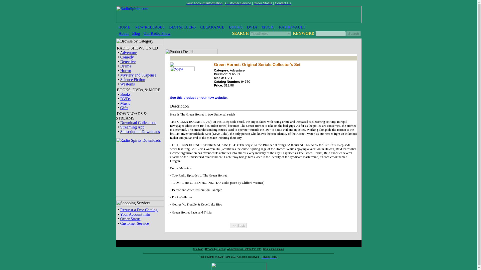 The image size is (481, 270). What do you see at coordinates (283, 3) in the screenshot?
I see `Contact Us` at bounding box center [283, 3].